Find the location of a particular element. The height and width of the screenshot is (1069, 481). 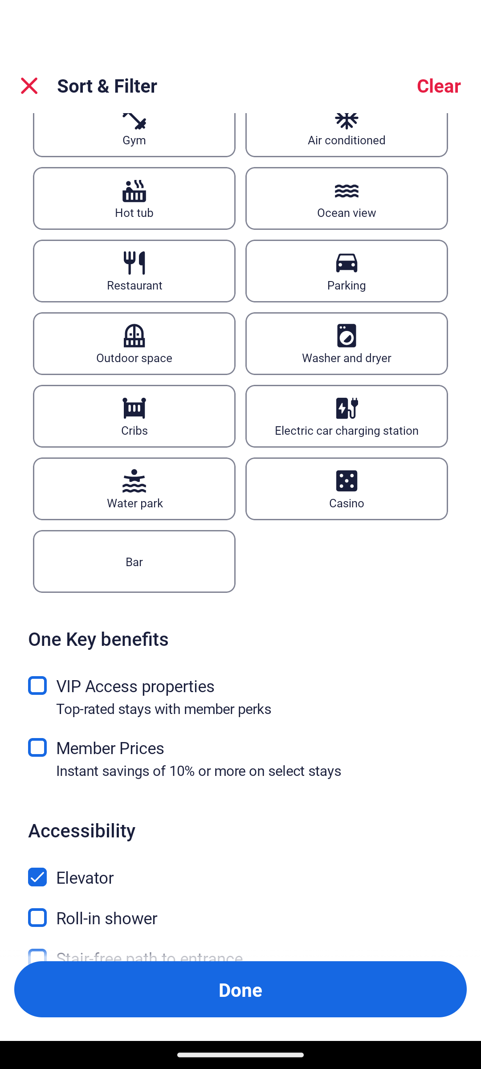

Elevator, Elevator is located at coordinates (240, 869).